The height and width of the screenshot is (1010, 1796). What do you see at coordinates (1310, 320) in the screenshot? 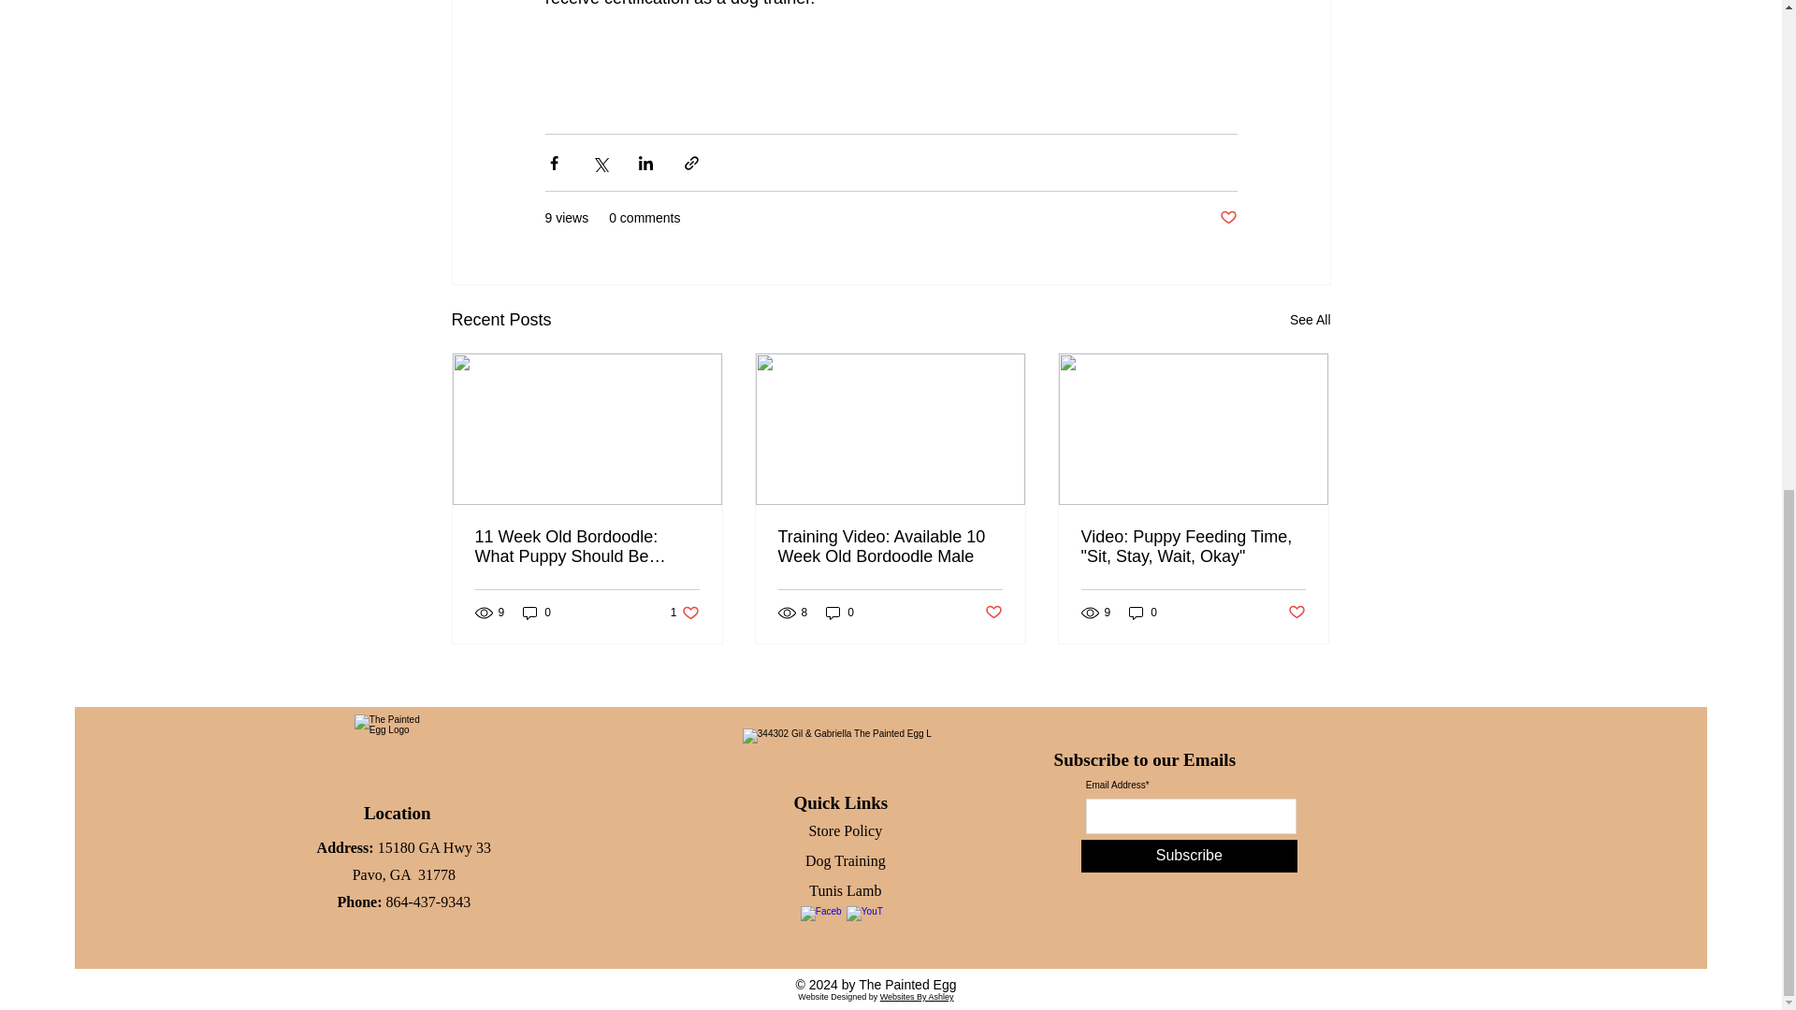
I see `Video: Puppy Feeding Time, "Sit, Stay, Wait, Okay"` at bounding box center [1310, 320].